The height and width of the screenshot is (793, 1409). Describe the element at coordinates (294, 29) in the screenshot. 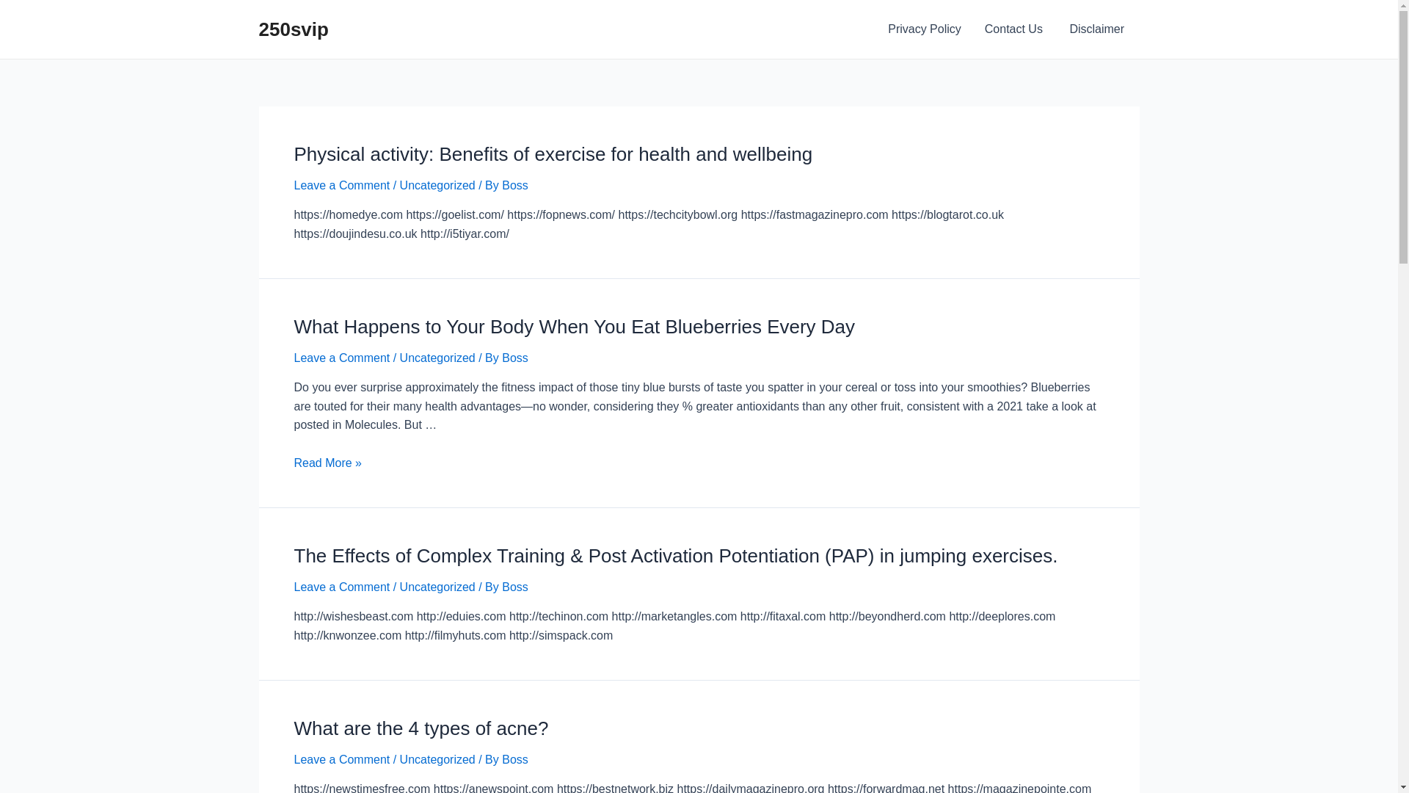

I see `250svip` at that location.